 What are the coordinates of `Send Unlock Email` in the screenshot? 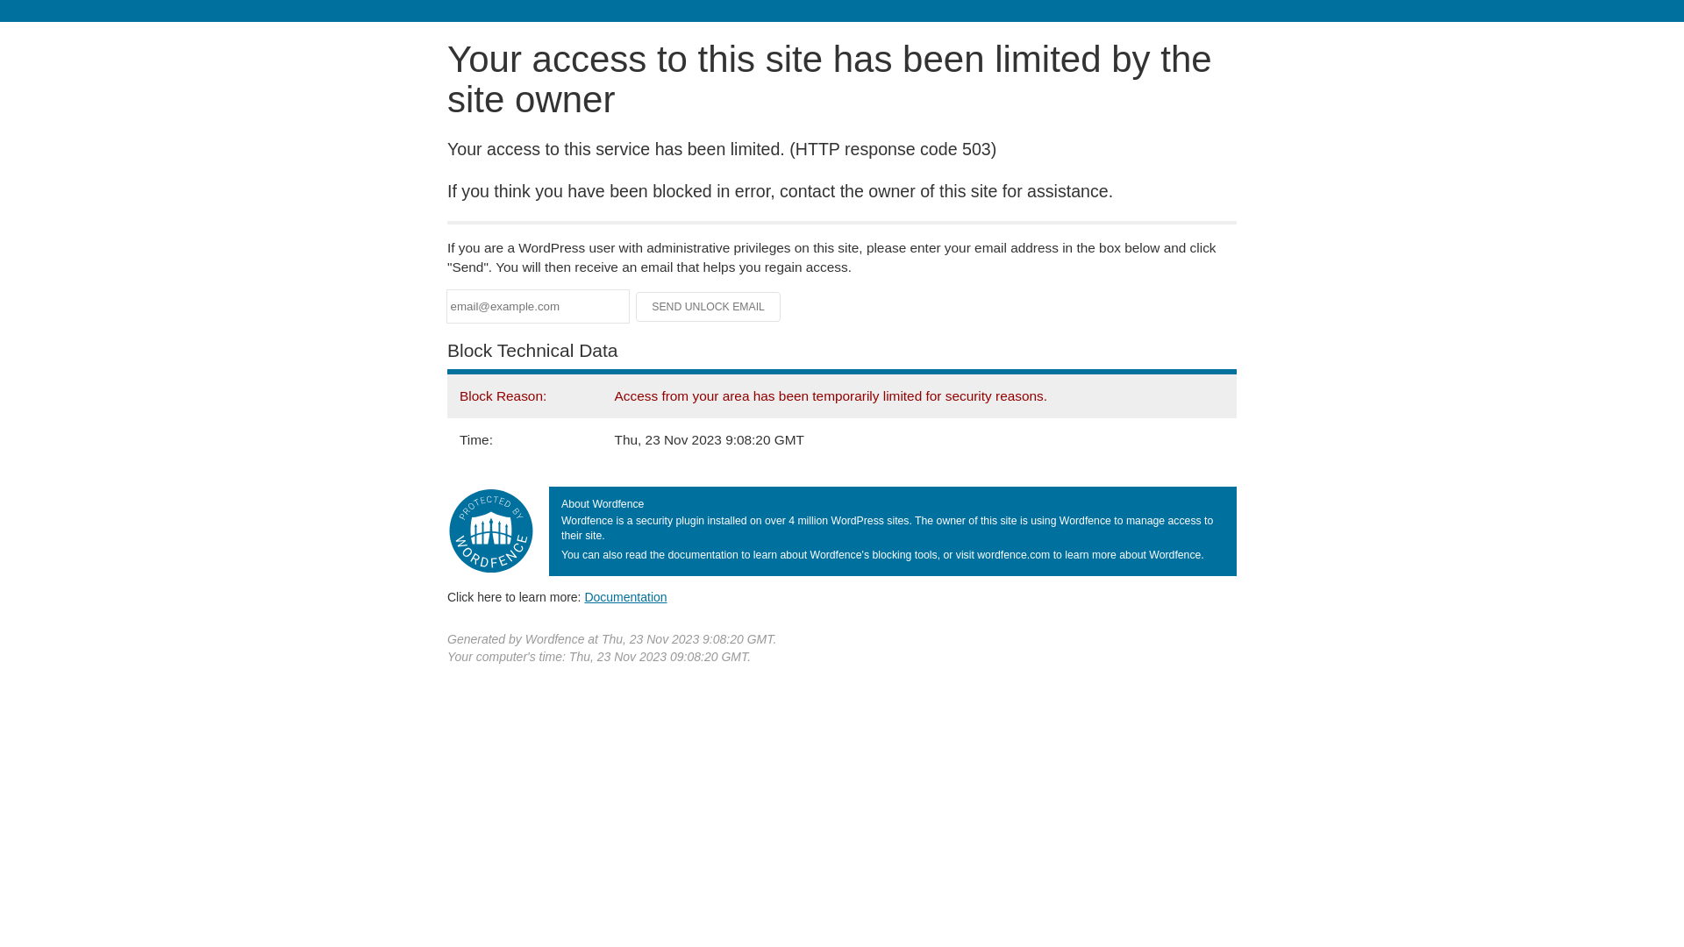 It's located at (709, 307).